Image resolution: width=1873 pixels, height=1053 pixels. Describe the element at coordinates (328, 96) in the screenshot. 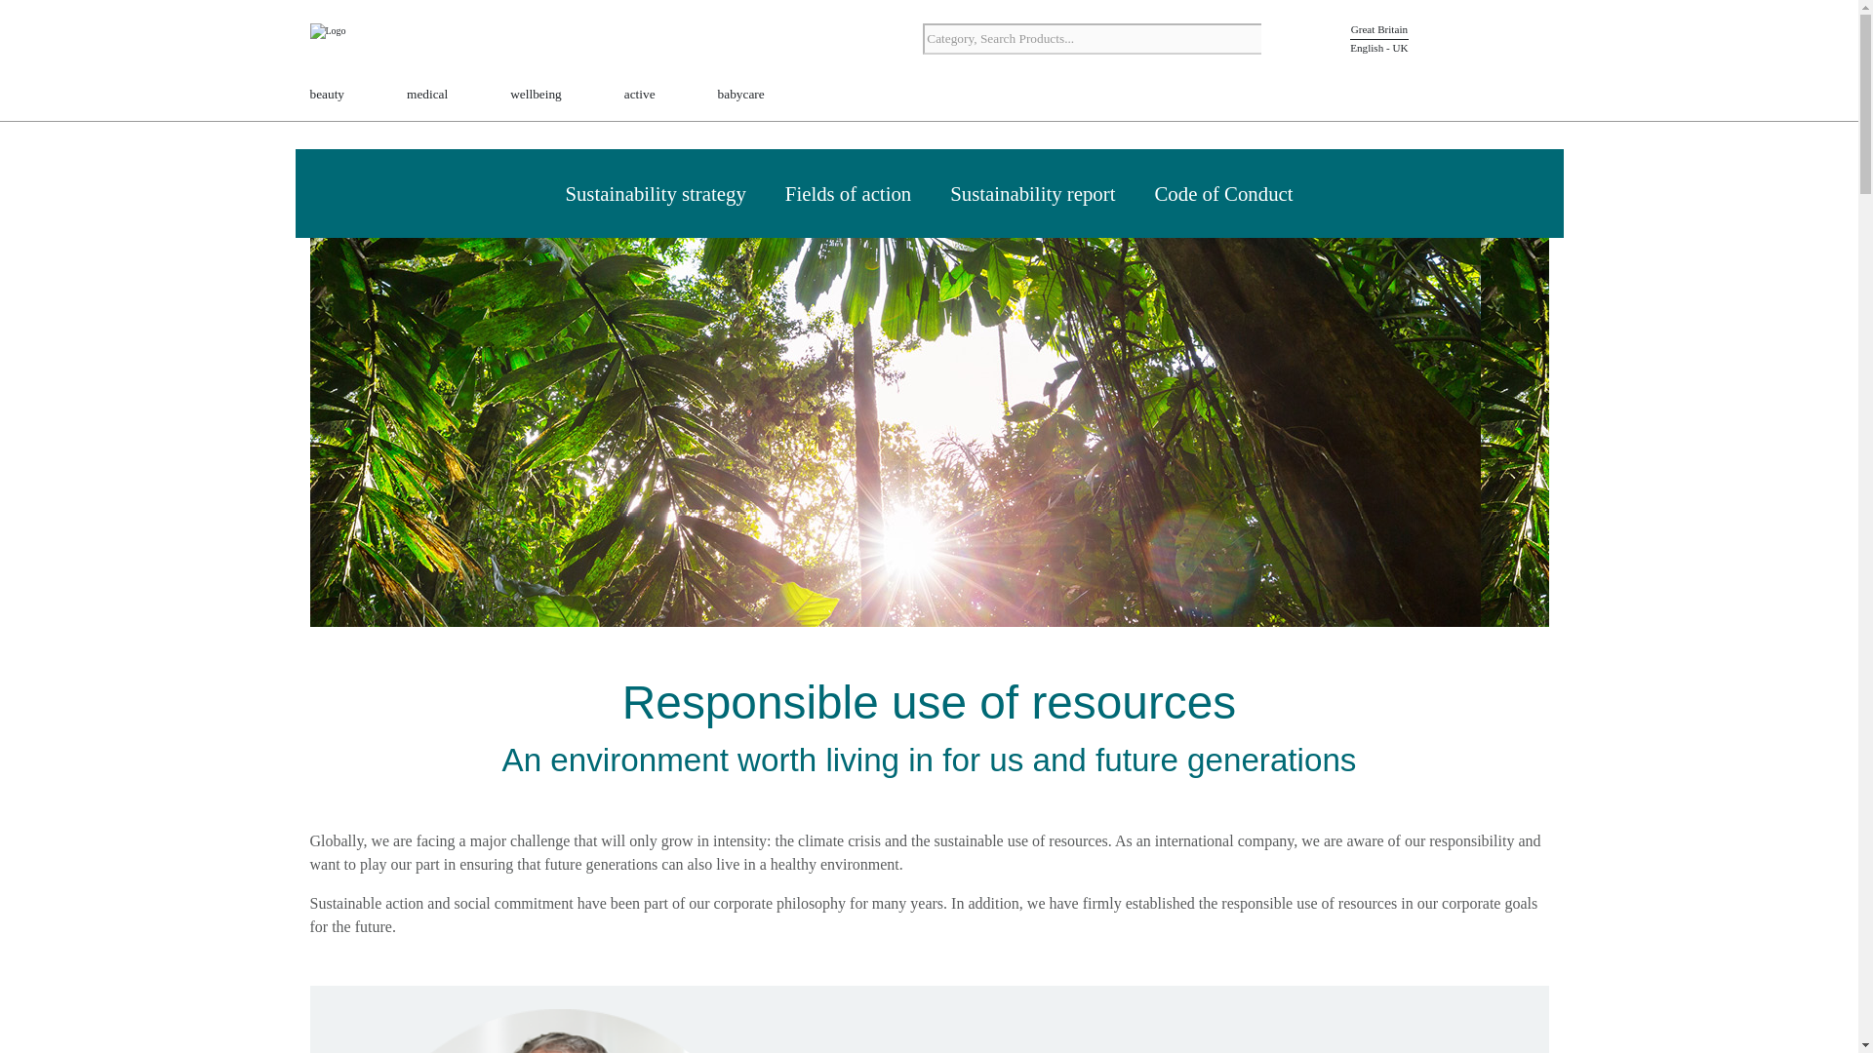

I see `beauty` at that location.